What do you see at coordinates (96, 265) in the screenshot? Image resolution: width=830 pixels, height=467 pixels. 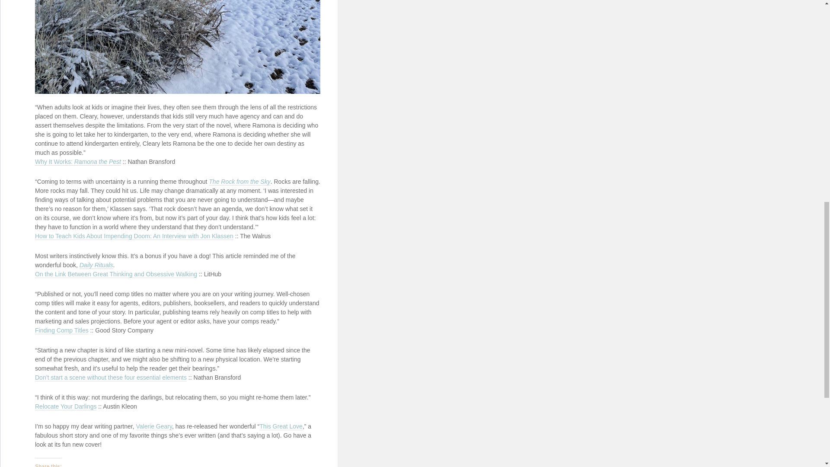 I see `Daily Rituals` at bounding box center [96, 265].